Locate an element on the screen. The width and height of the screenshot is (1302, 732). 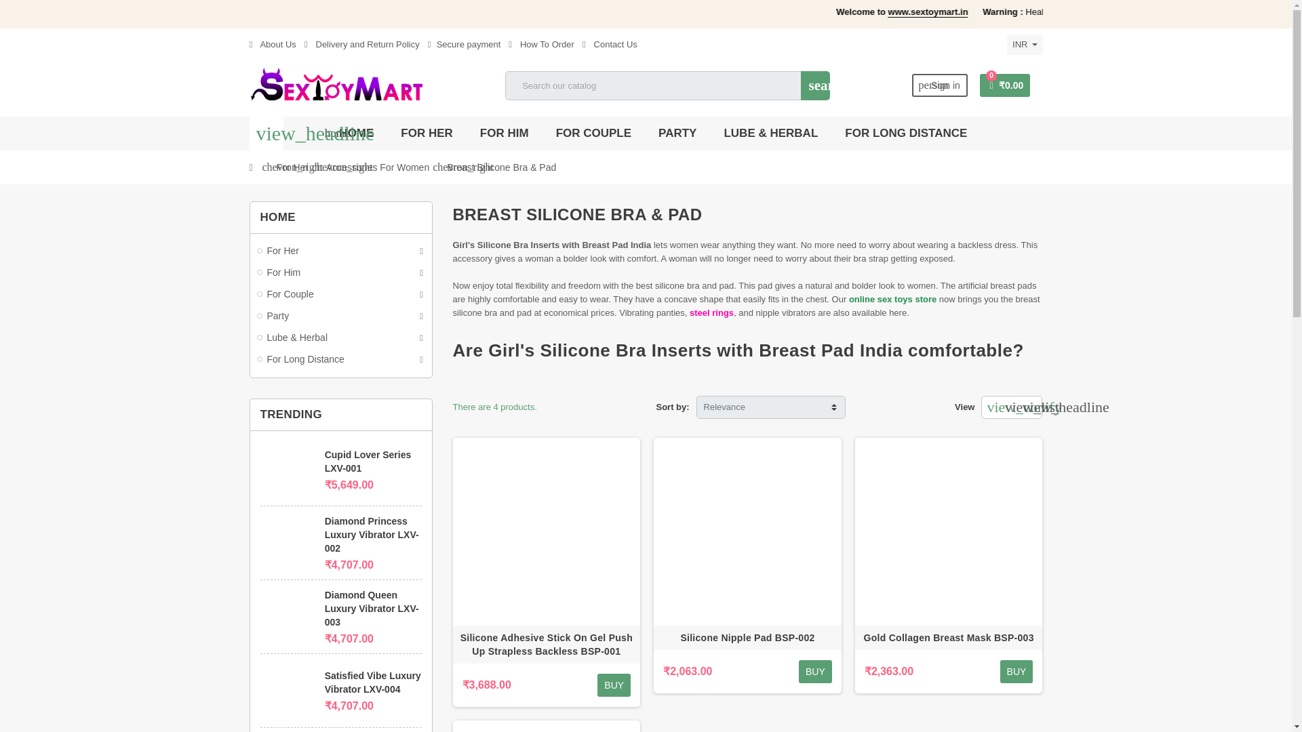
FOR COUPLE is located at coordinates (593, 133).